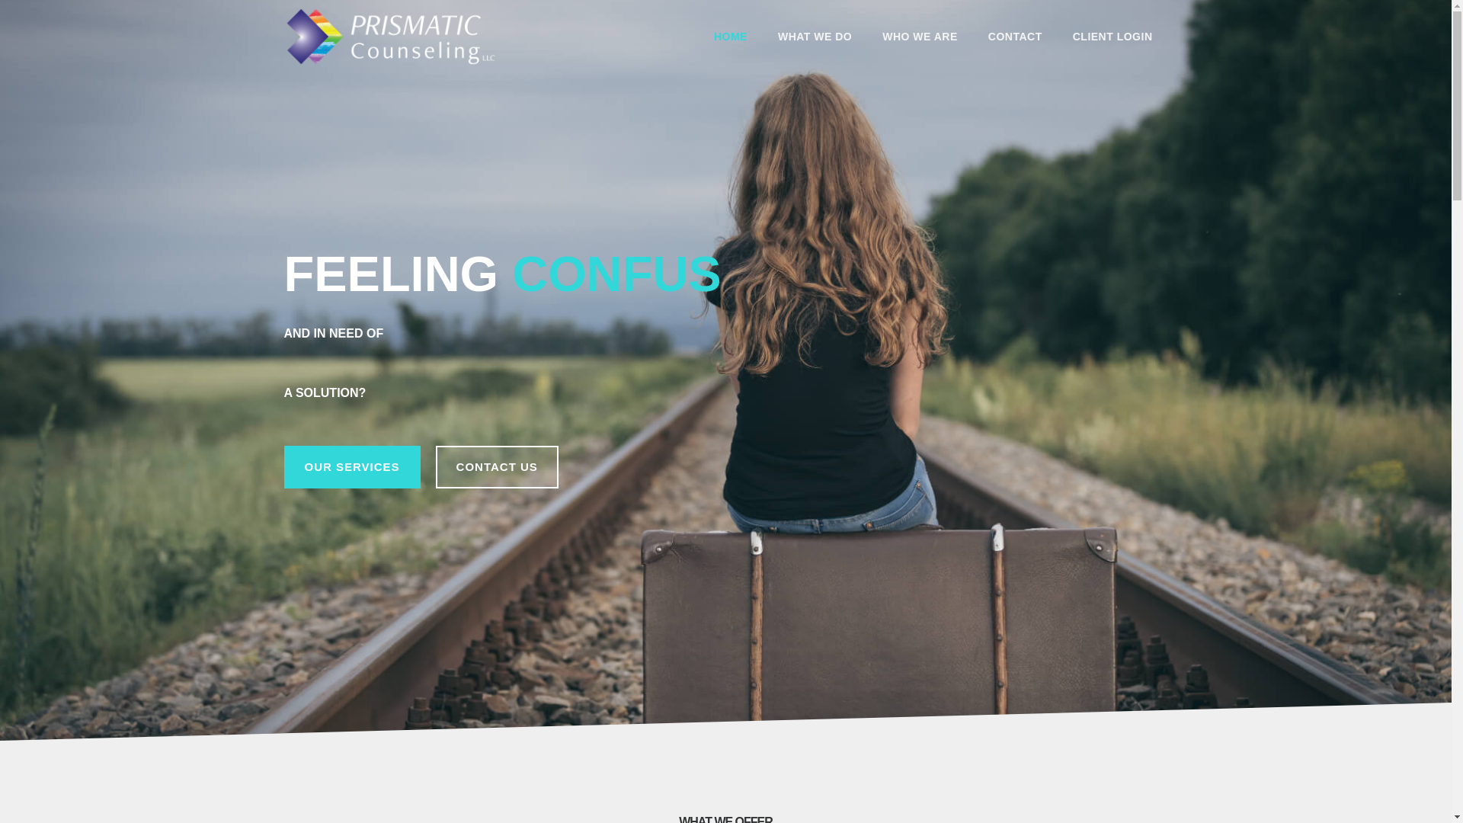 This screenshot has height=823, width=1463. I want to click on What We Do, so click(815, 37).